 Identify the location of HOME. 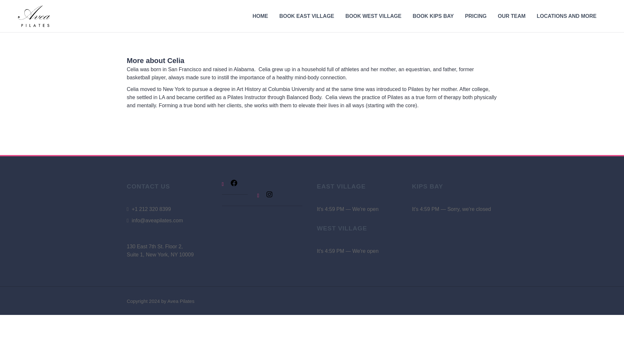
(260, 16).